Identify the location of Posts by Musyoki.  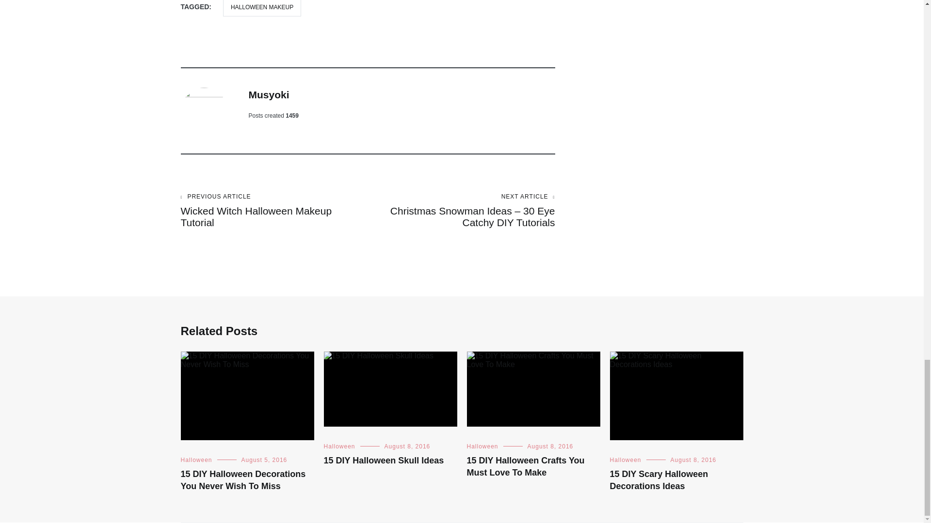
(269, 94).